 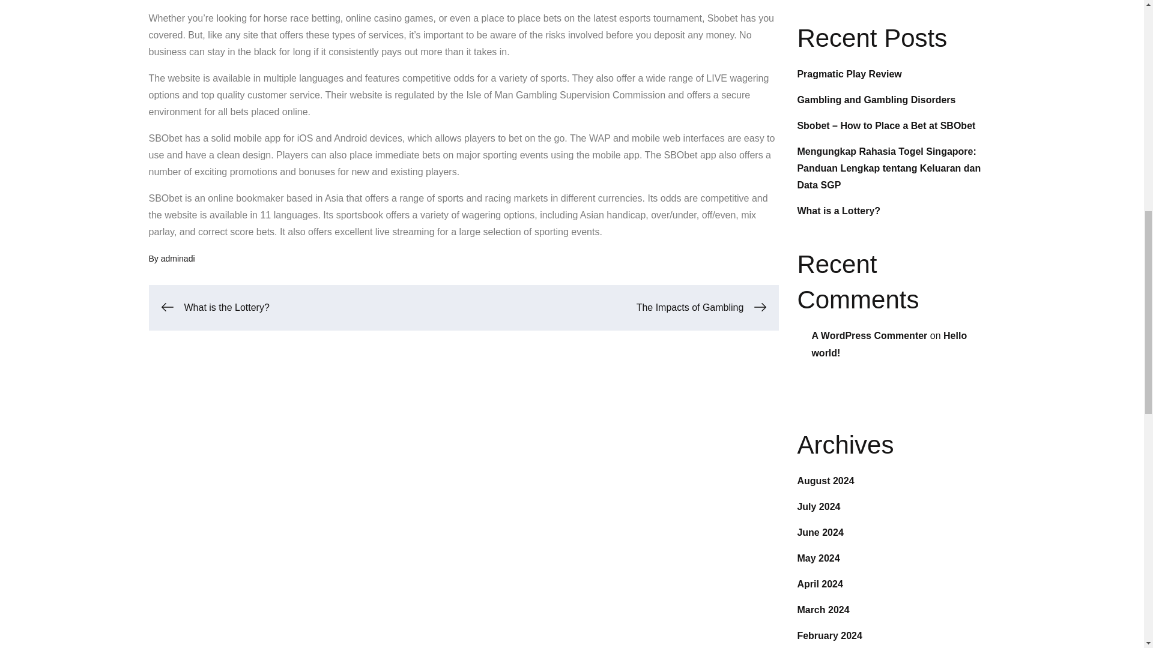 What do you see at coordinates (889, 344) in the screenshot?
I see `Hello world!` at bounding box center [889, 344].